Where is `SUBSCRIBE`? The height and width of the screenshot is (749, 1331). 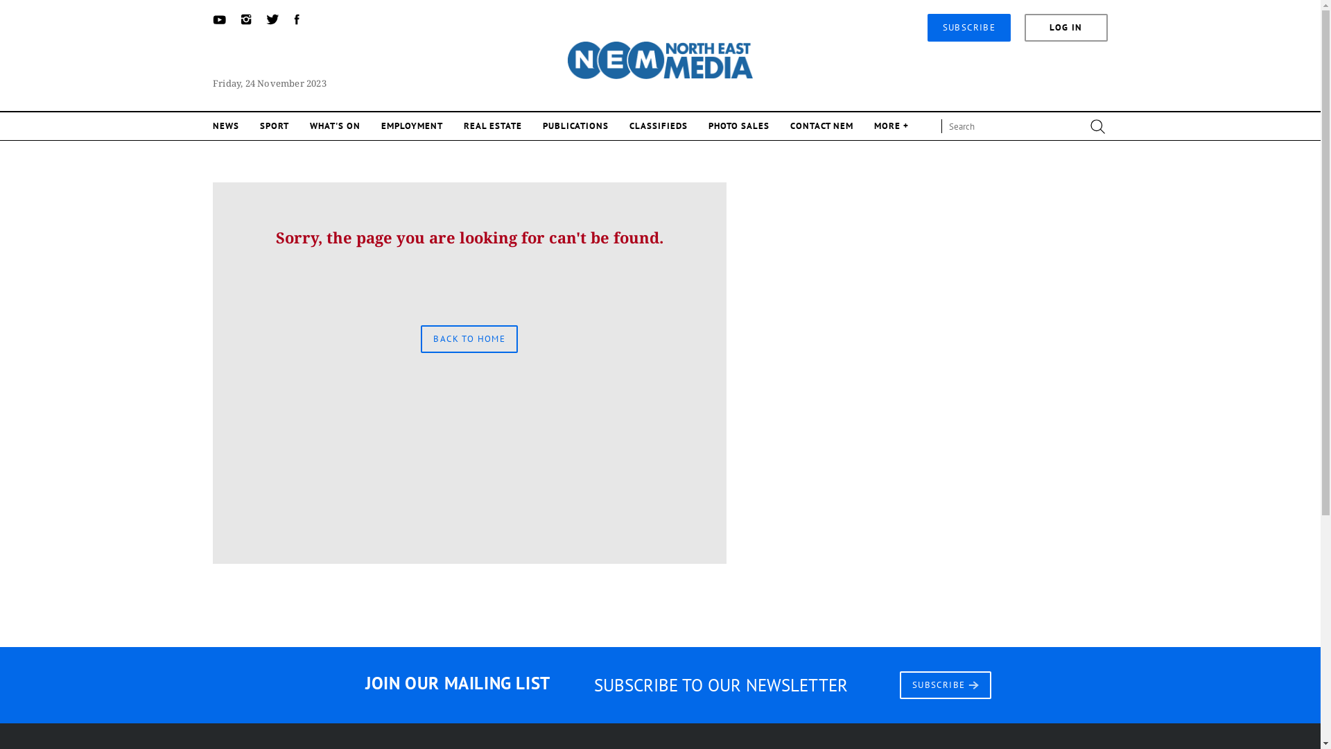 SUBSCRIBE is located at coordinates (946, 684).